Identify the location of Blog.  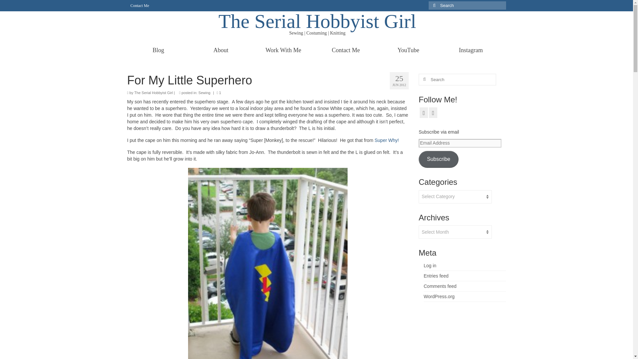
(158, 50).